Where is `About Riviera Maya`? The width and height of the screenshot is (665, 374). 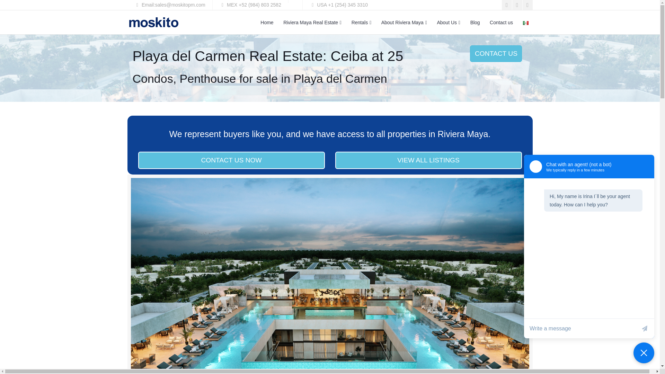
About Riviera Maya is located at coordinates (404, 23).